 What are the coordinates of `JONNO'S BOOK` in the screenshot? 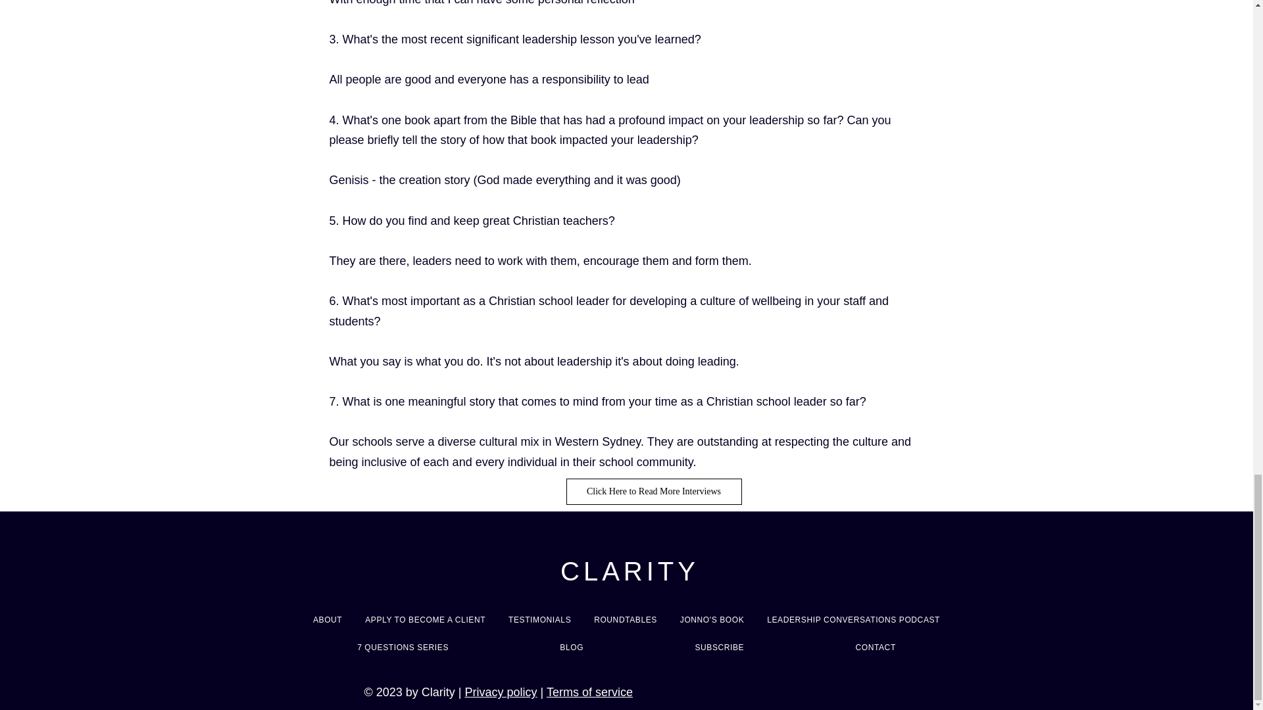 It's located at (712, 619).